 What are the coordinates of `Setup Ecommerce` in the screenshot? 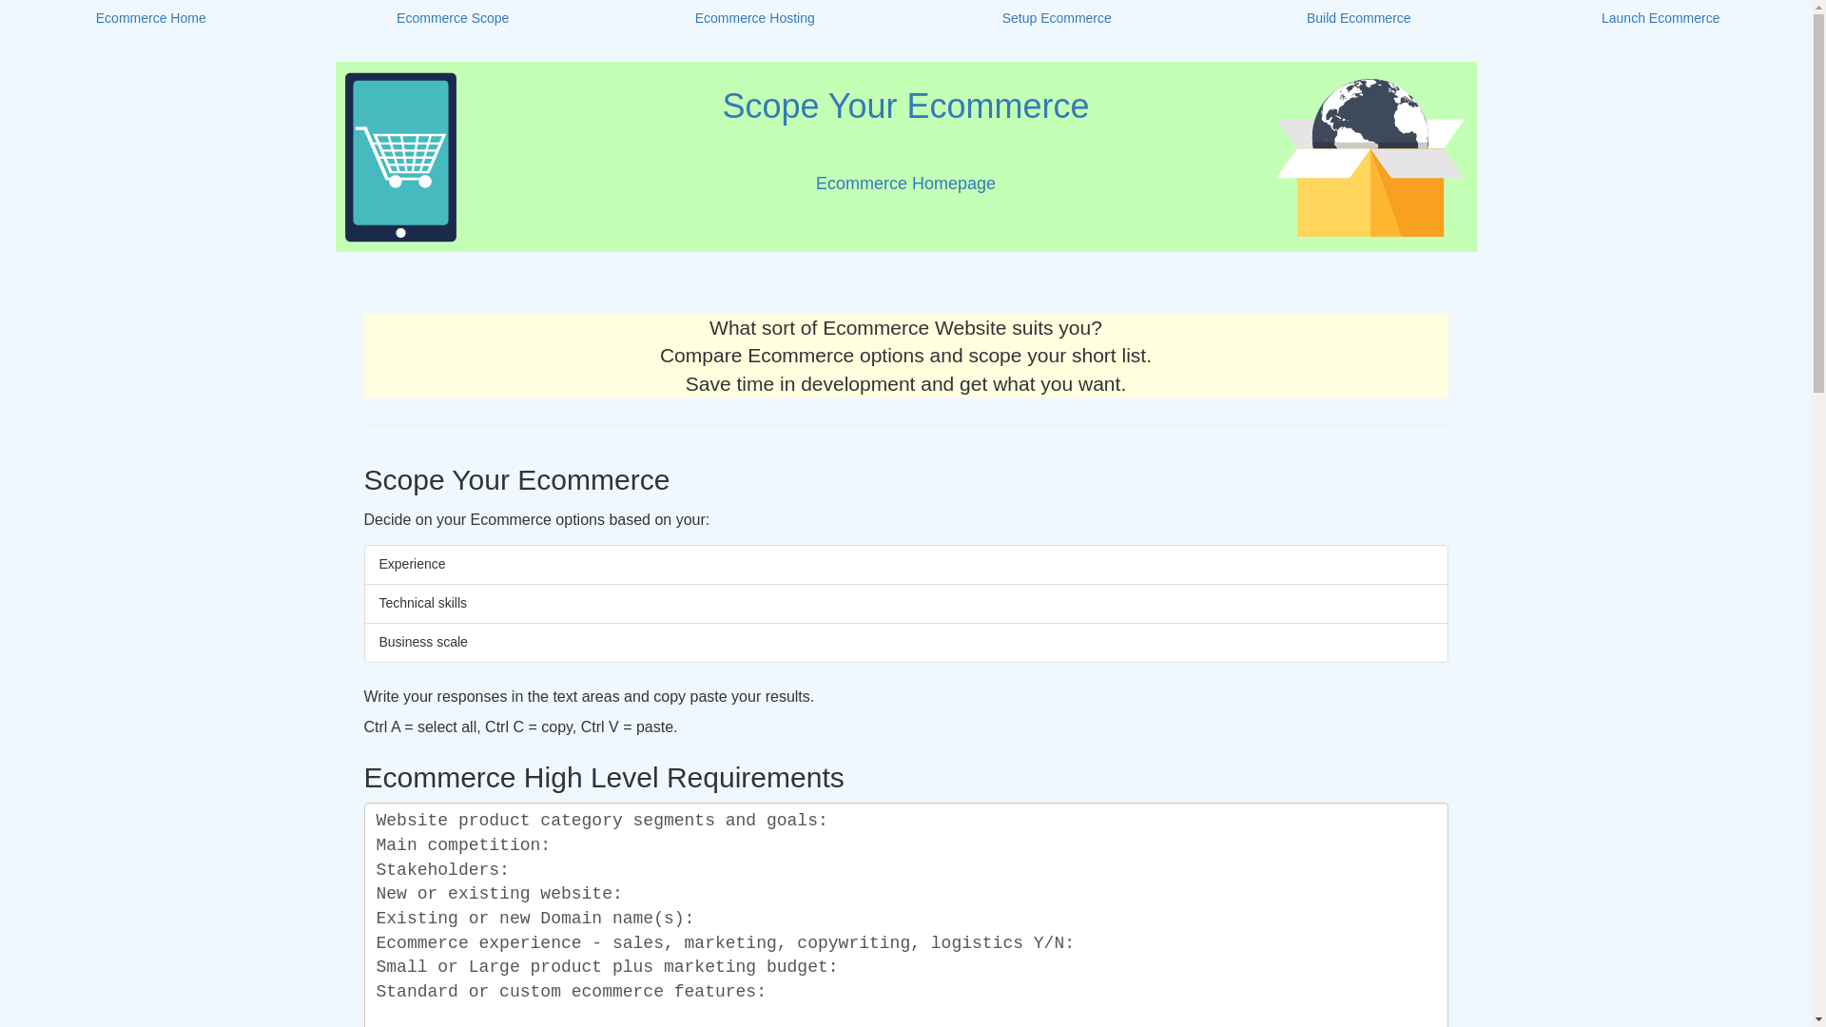 It's located at (1056, 19).